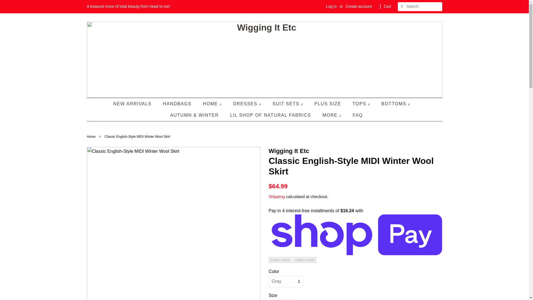 The height and width of the screenshot is (300, 533). Describe the element at coordinates (128, 6) in the screenshot. I see `A treasure trove of total beauty from head to toe!` at that location.